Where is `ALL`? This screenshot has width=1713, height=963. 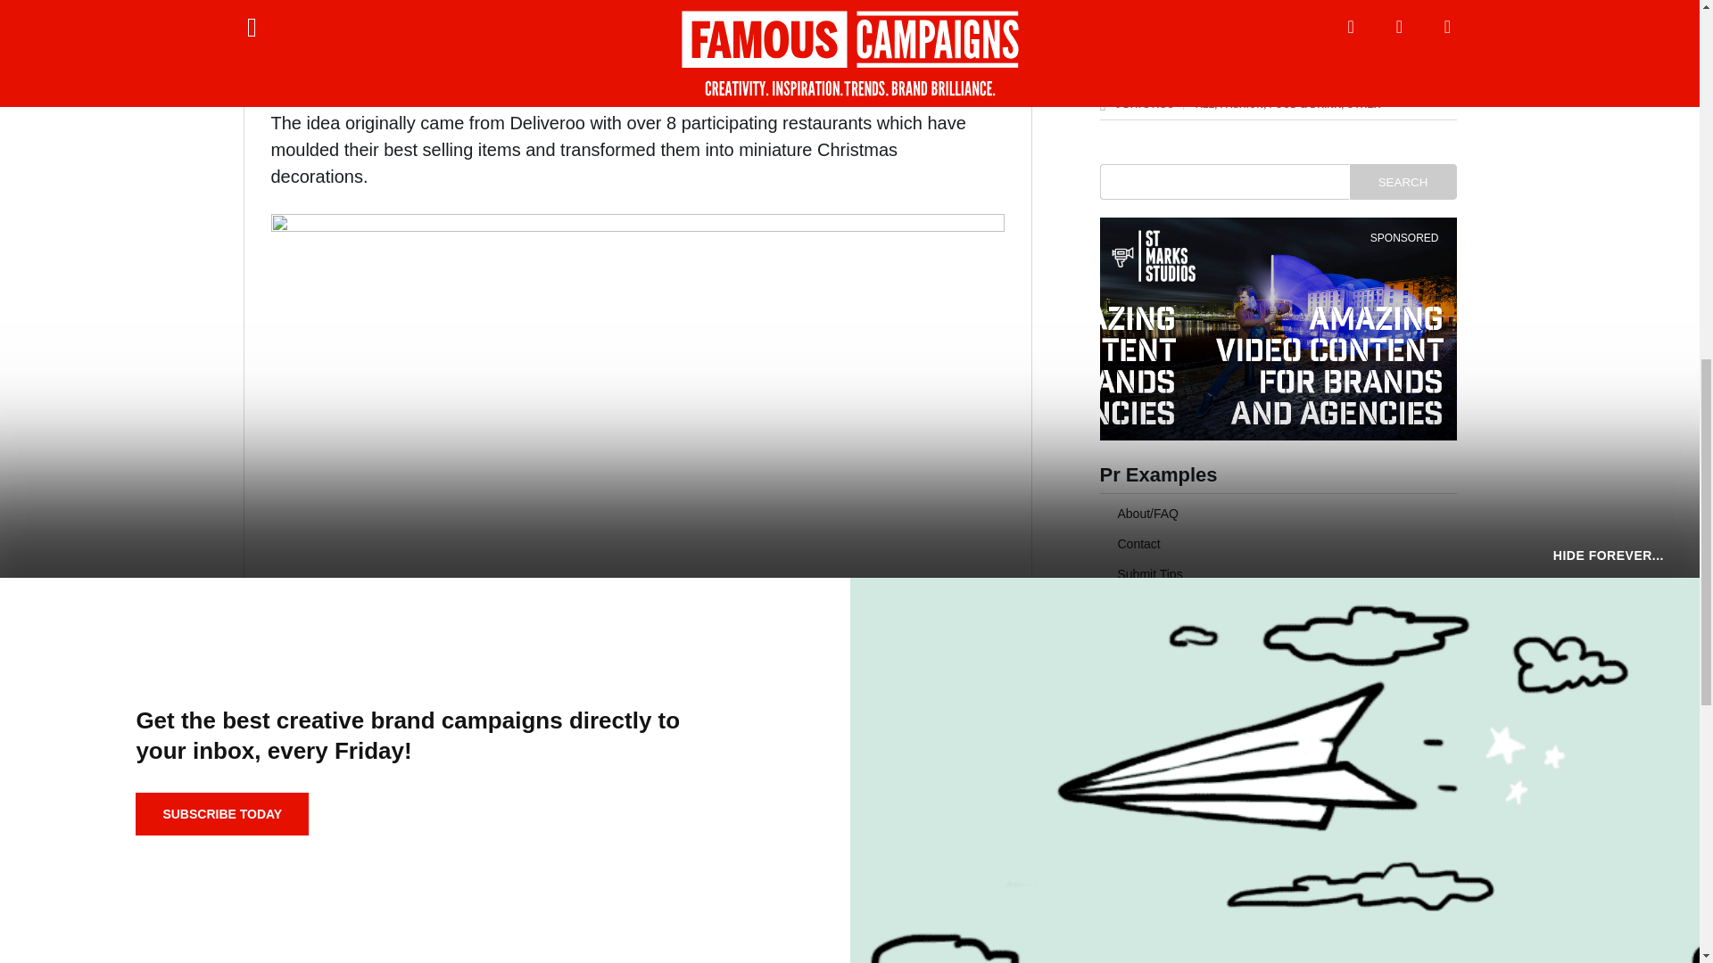 ALL is located at coordinates (457, 877).